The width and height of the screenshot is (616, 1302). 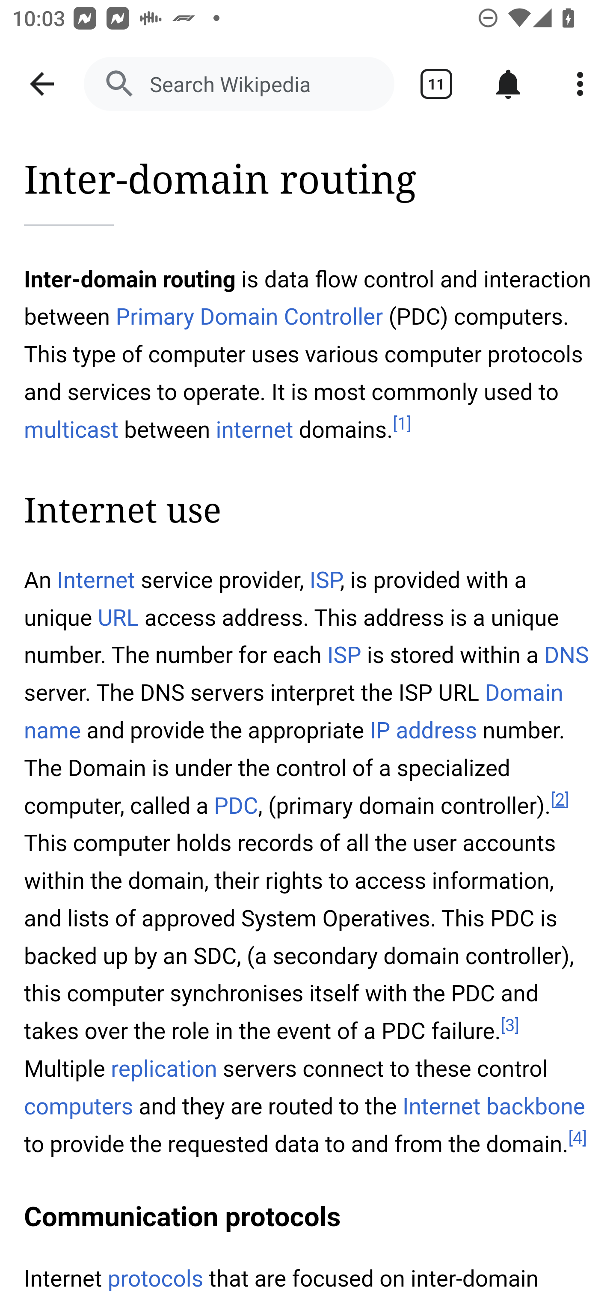 What do you see at coordinates (155, 1279) in the screenshot?
I see `protocols` at bounding box center [155, 1279].